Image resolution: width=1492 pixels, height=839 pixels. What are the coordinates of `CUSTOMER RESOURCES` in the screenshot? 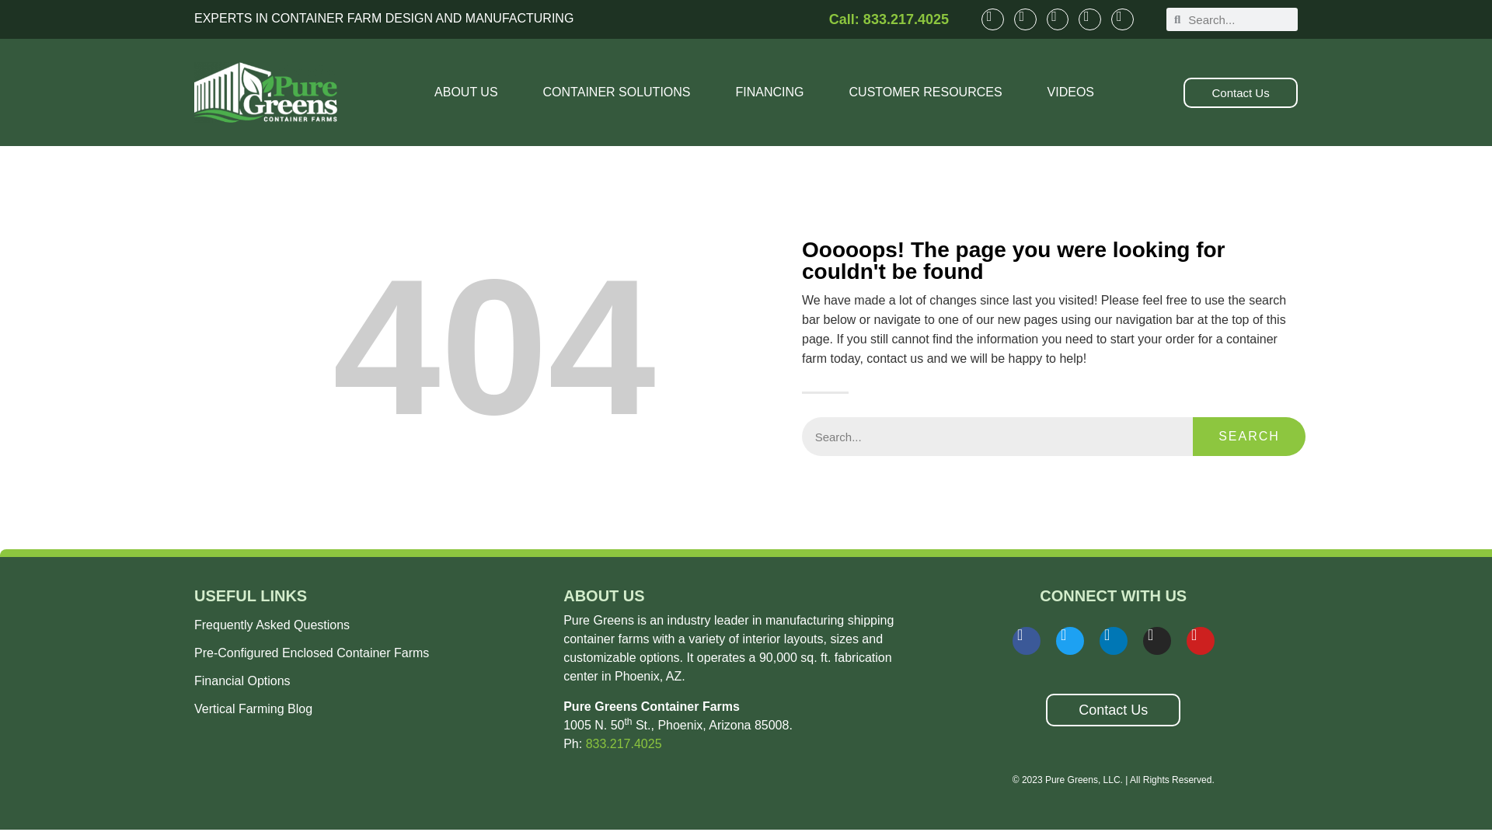 It's located at (926, 92).